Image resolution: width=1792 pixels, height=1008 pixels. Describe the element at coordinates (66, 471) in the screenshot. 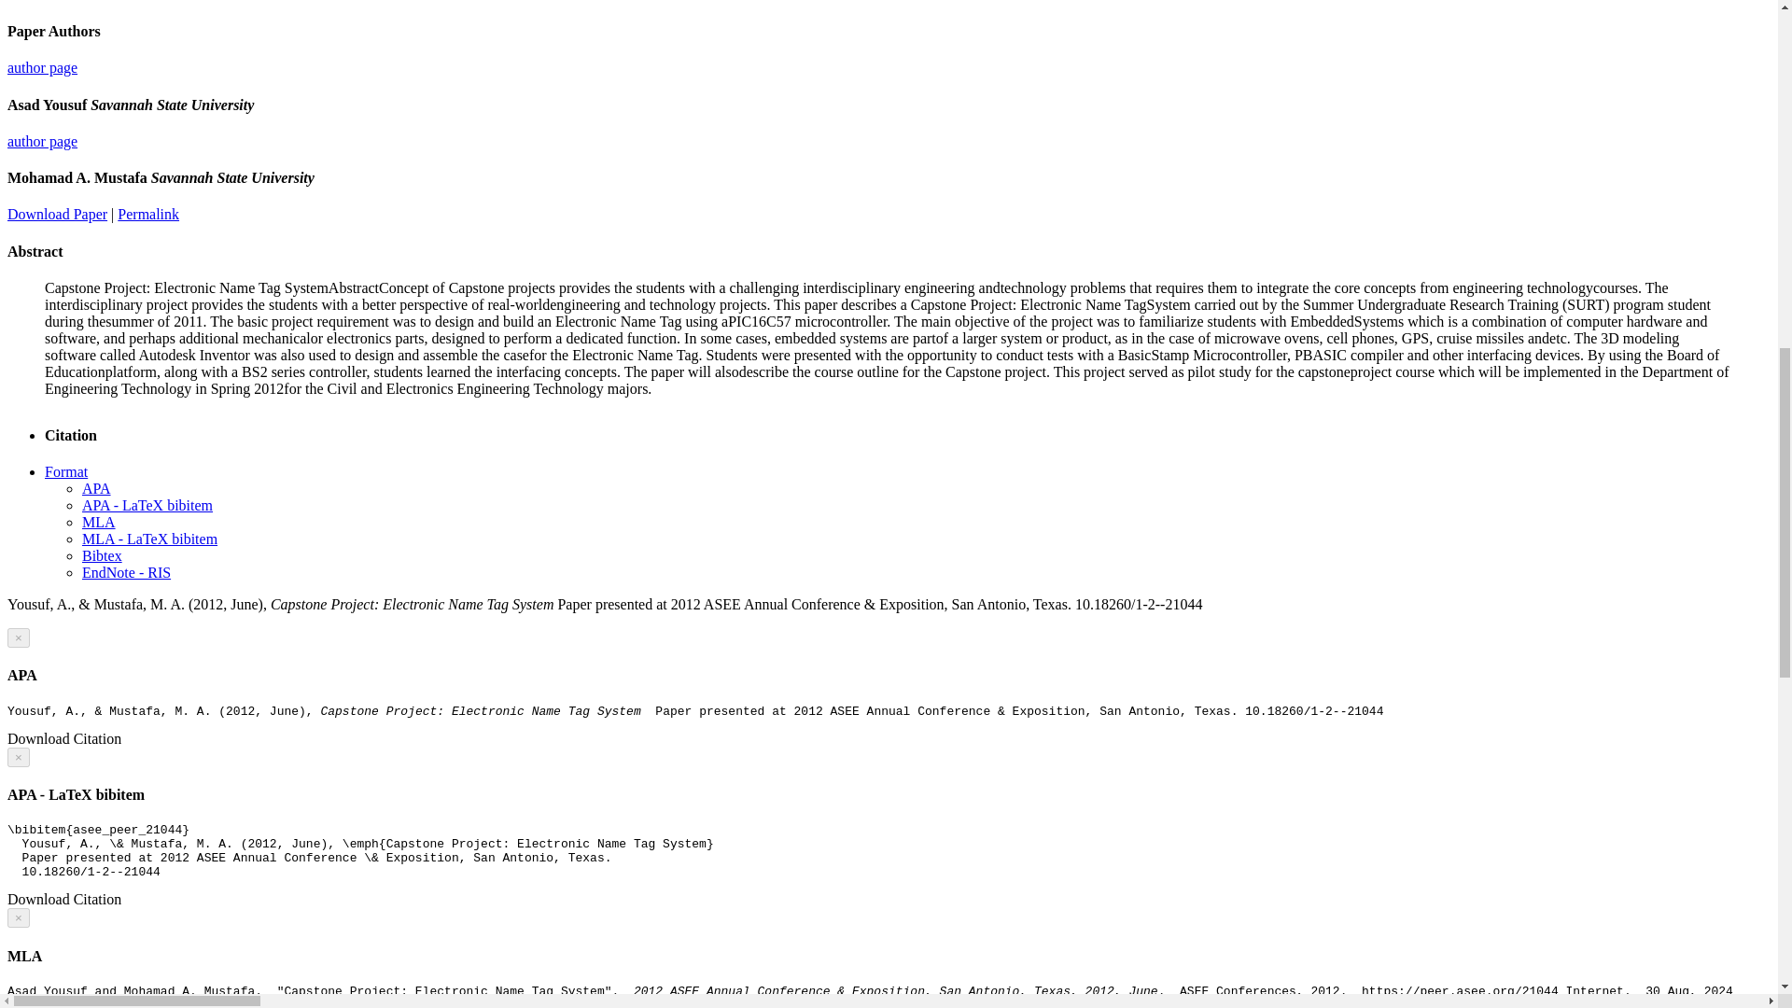

I see `Format` at that location.